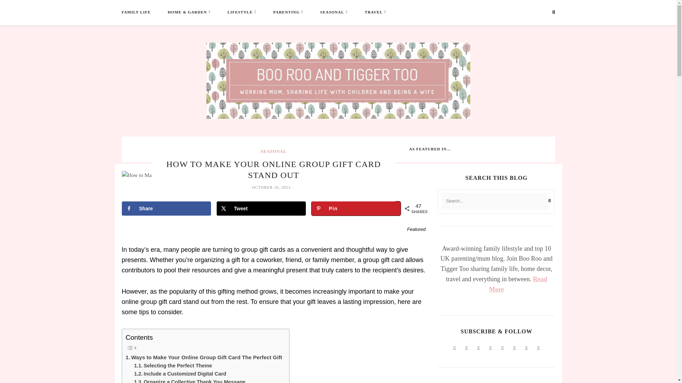 This screenshot has height=383, width=682. Describe the element at coordinates (239, 12) in the screenshot. I see `LIFESTYLE` at that location.